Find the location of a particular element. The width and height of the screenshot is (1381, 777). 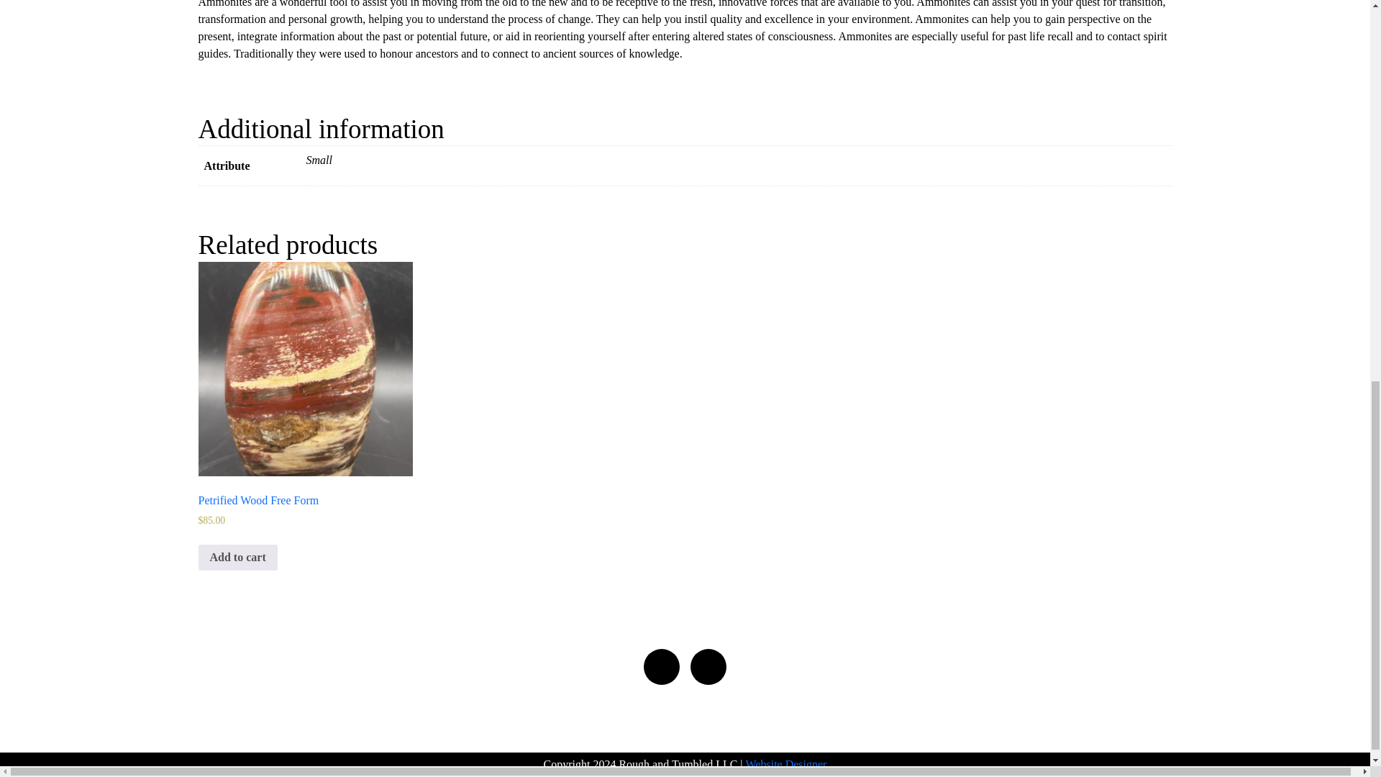

HOME is located at coordinates (470, 731).